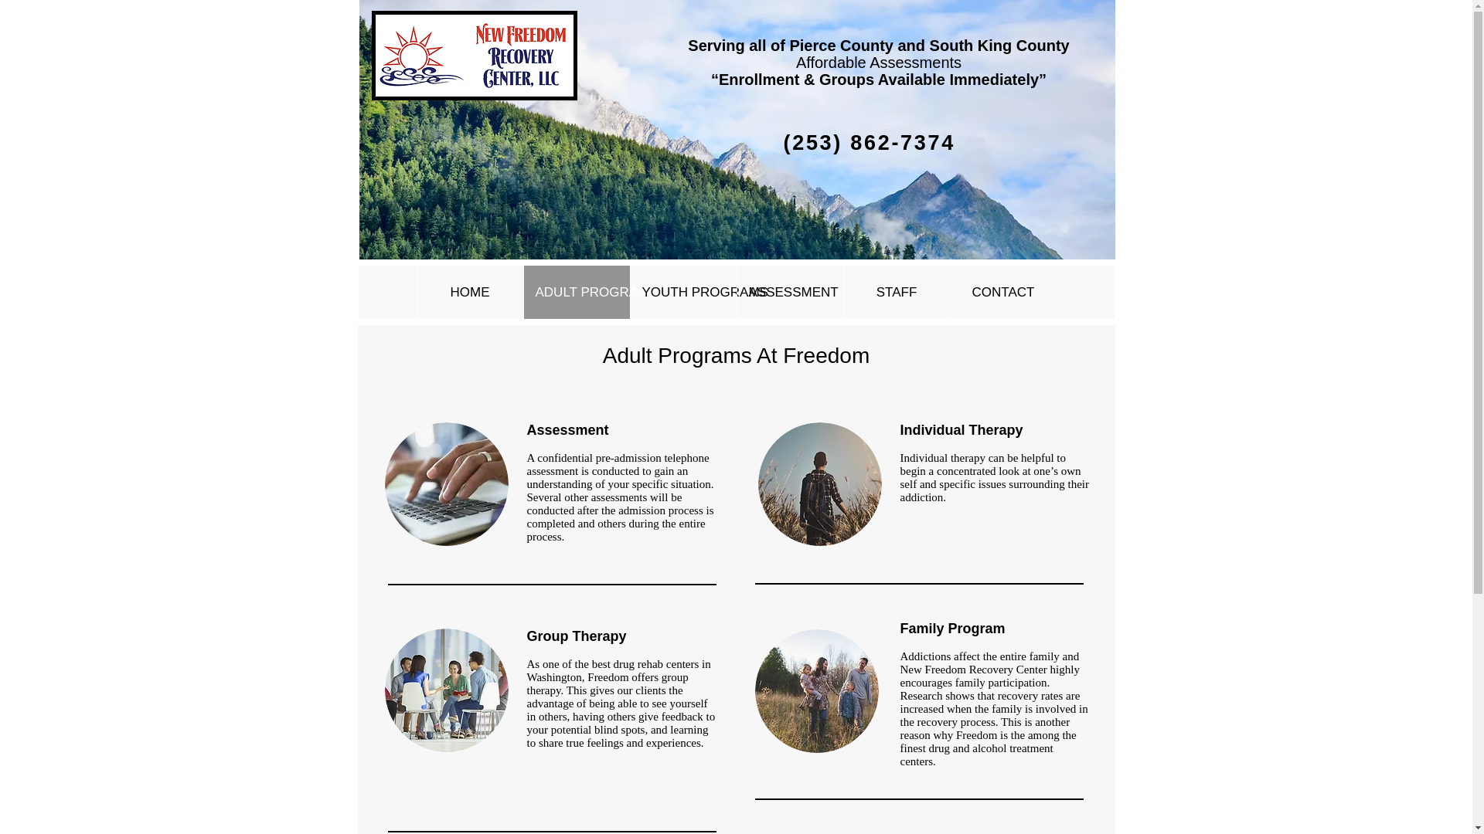 Image resolution: width=1484 pixels, height=834 pixels. What do you see at coordinates (468, 292) in the screenshot?
I see `HOME` at bounding box center [468, 292].